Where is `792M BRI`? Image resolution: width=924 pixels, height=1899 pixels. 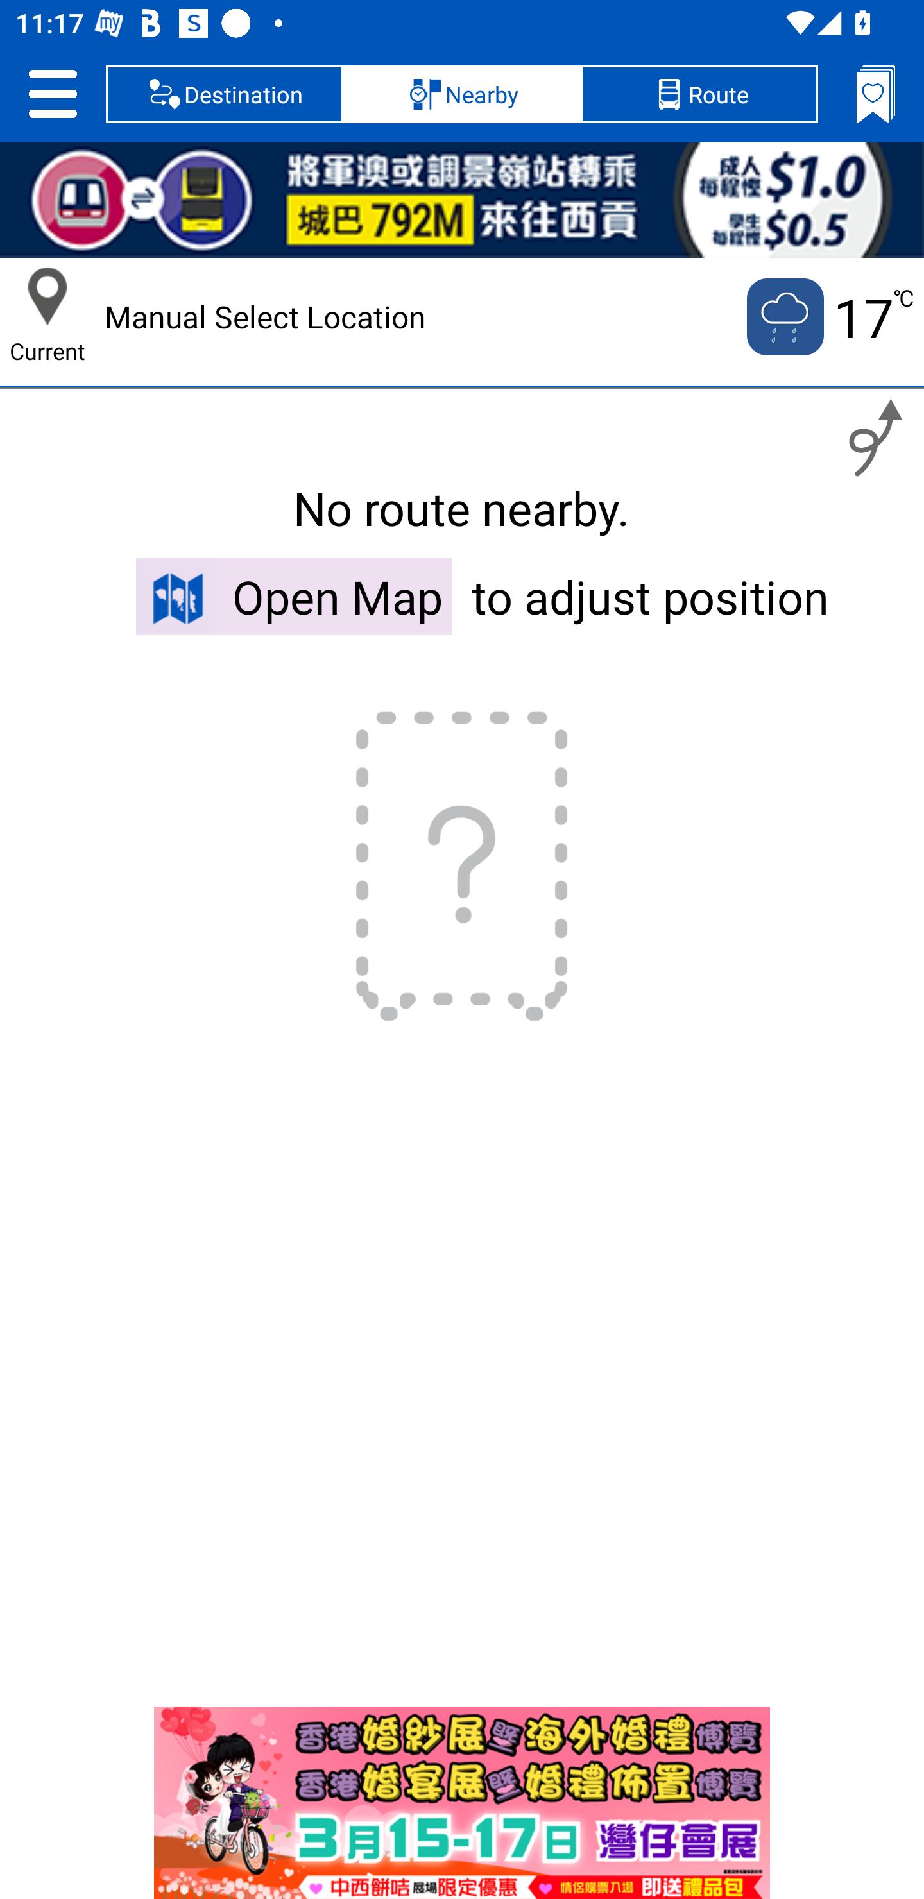 792M BRI is located at coordinates (462, 200).